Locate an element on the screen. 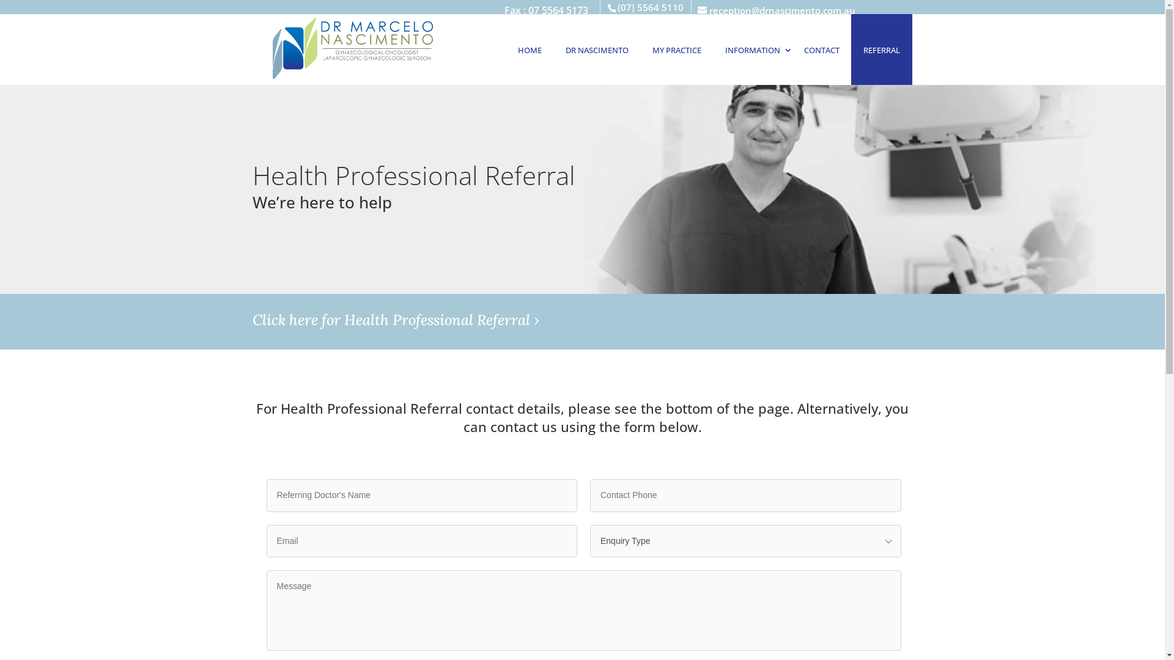 This screenshot has height=660, width=1174. INFORMATION is located at coordinates (753, 50).